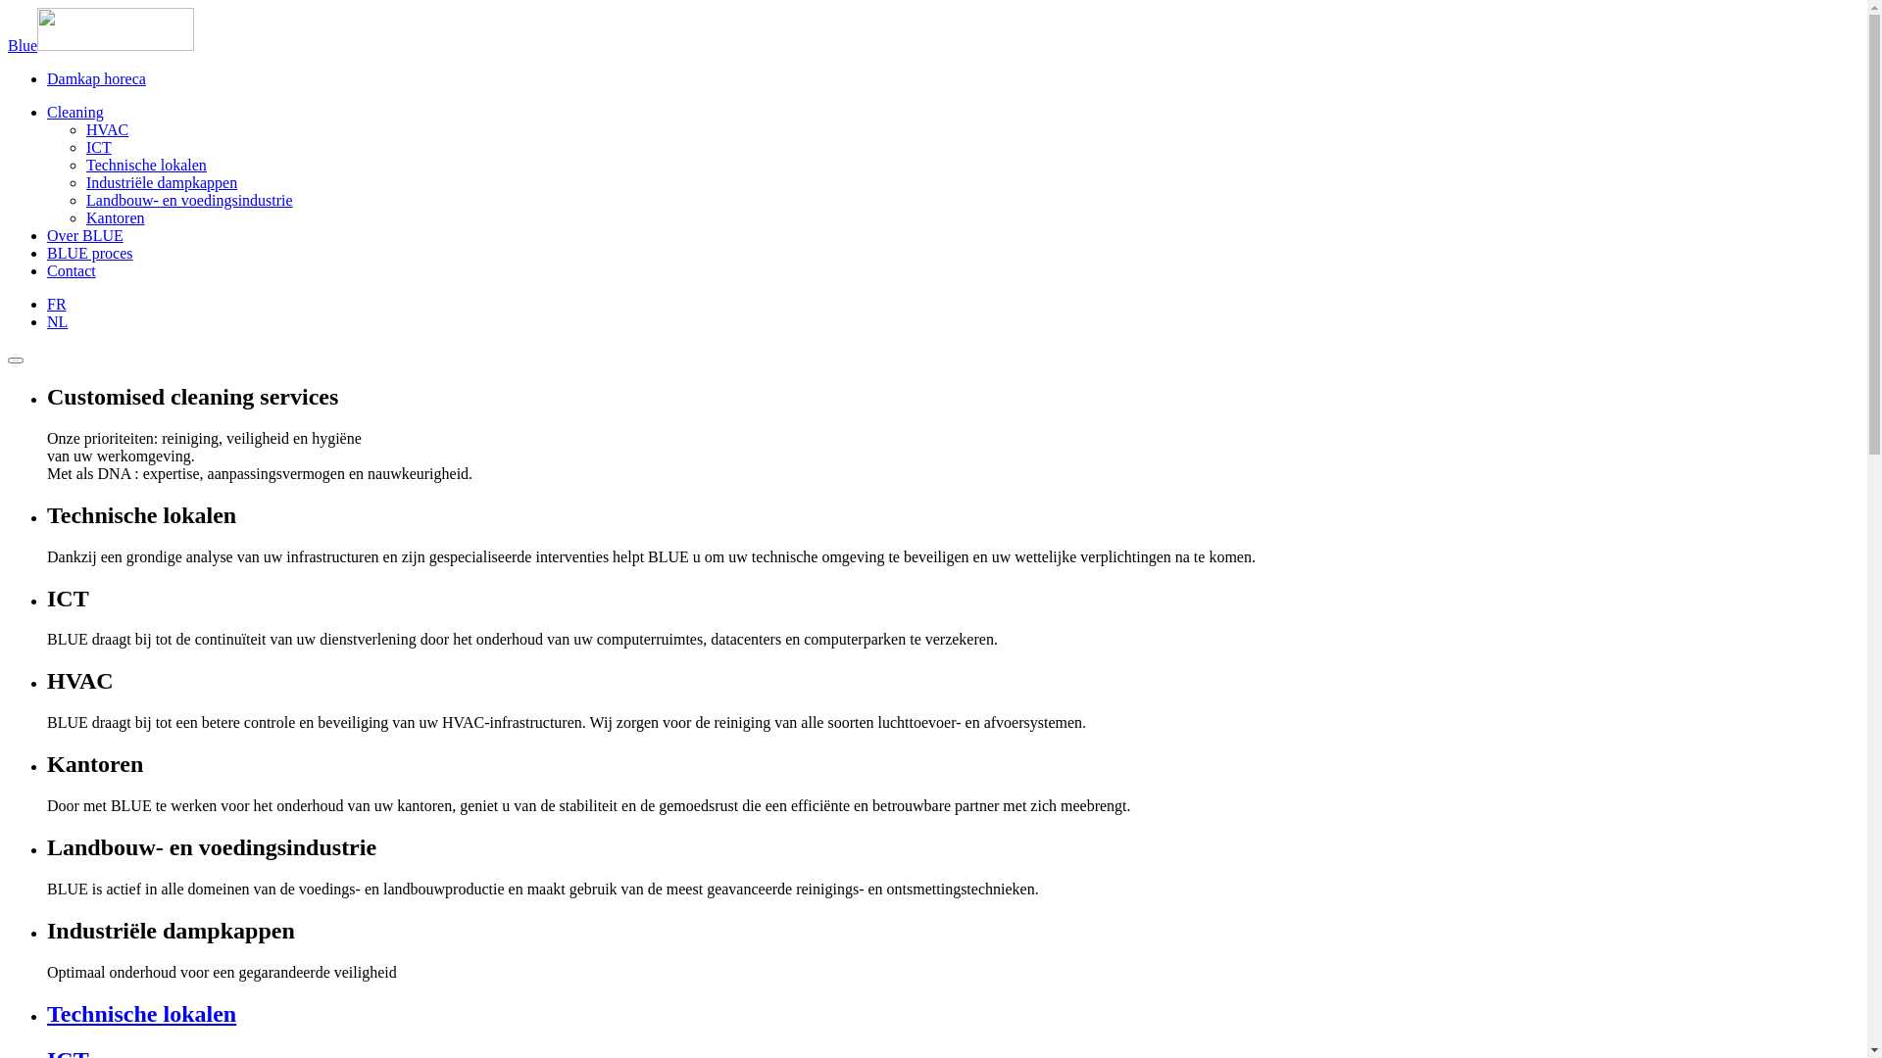 The image size is (1882, 1058). I want to click on Technische lokalen, so click(147, 165).